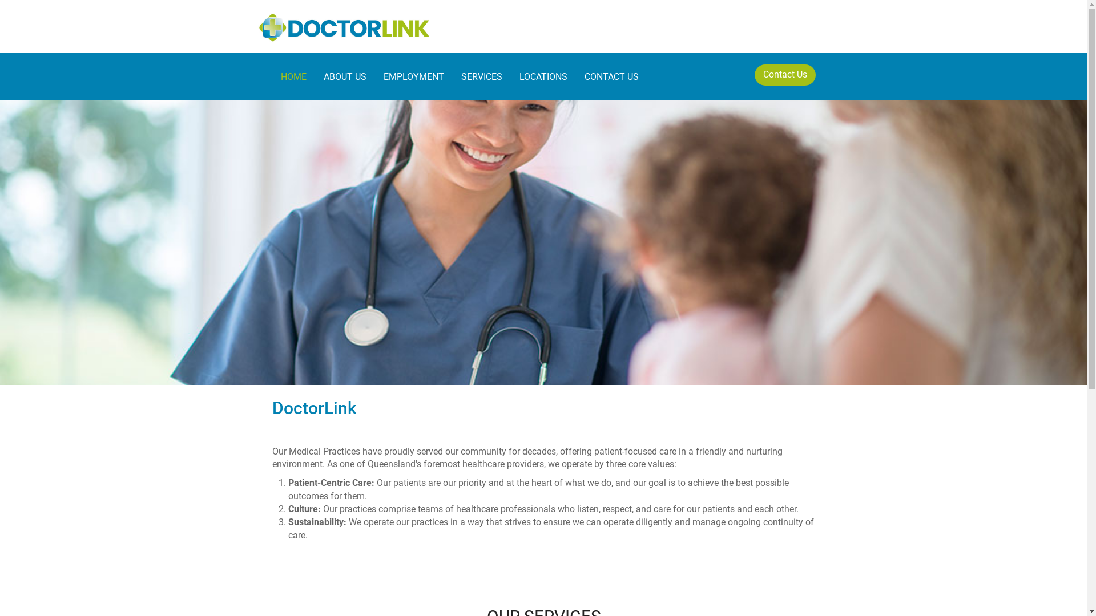  Describe the element at coordinates (413, 76) in the screenshot. I see `EMPLOYMENT` at that location.